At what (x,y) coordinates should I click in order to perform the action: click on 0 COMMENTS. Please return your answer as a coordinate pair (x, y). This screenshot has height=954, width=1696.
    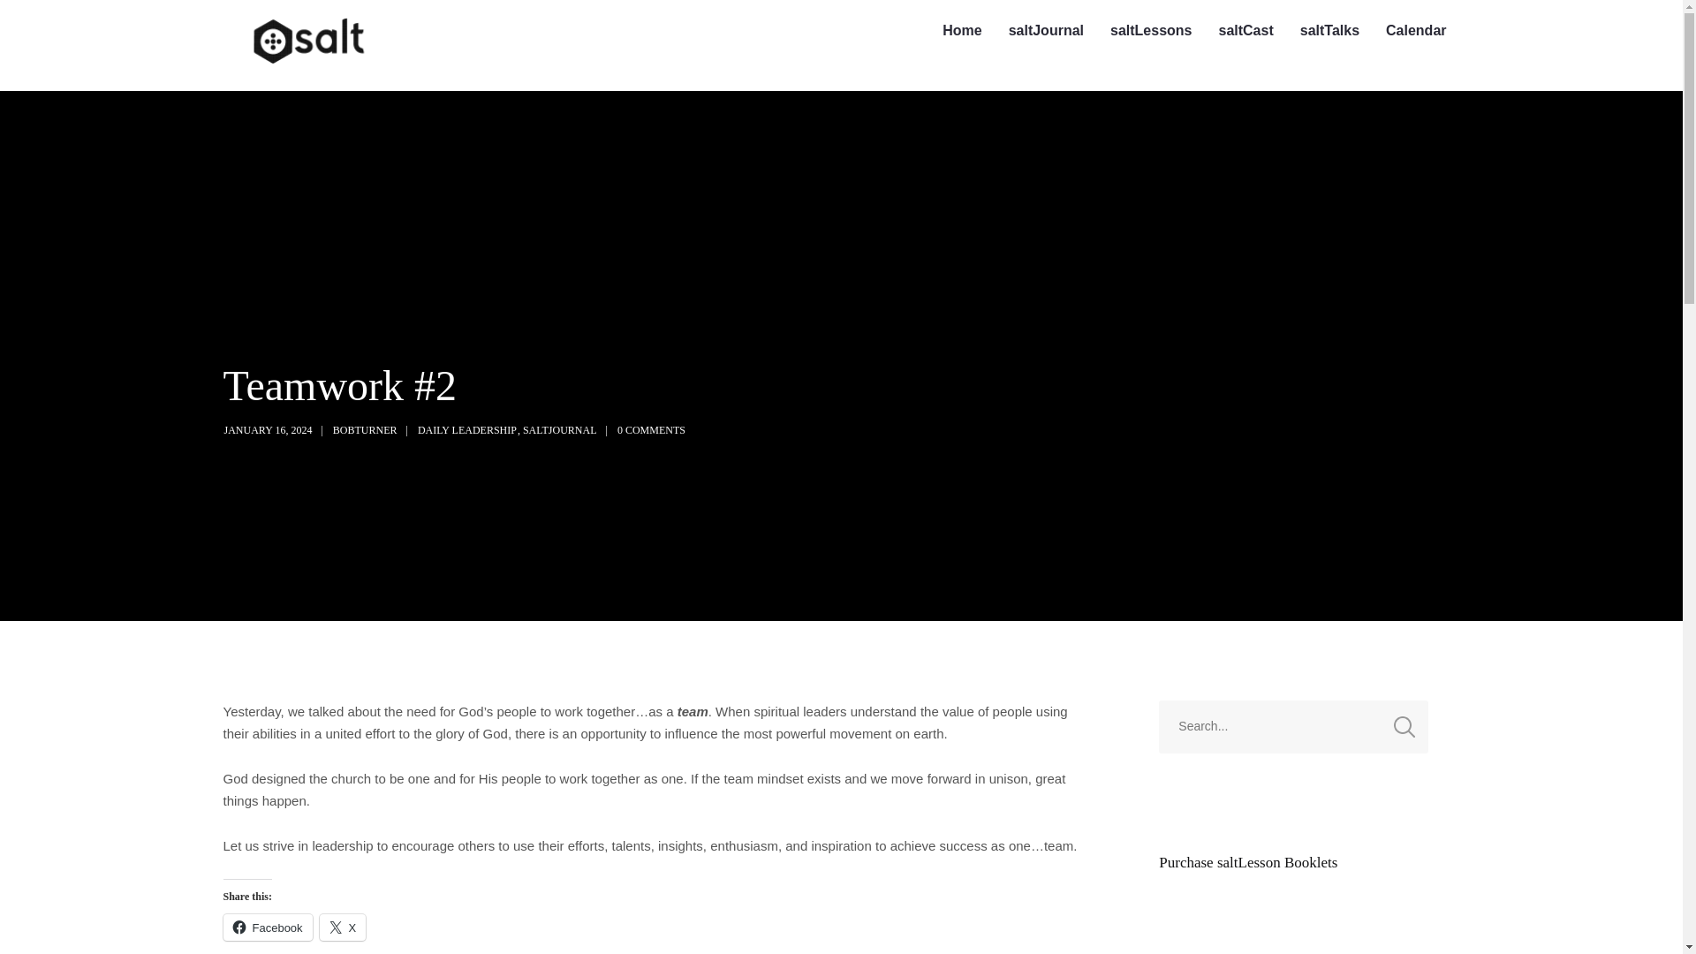
    Looking at the image, I should click on (650, 429).